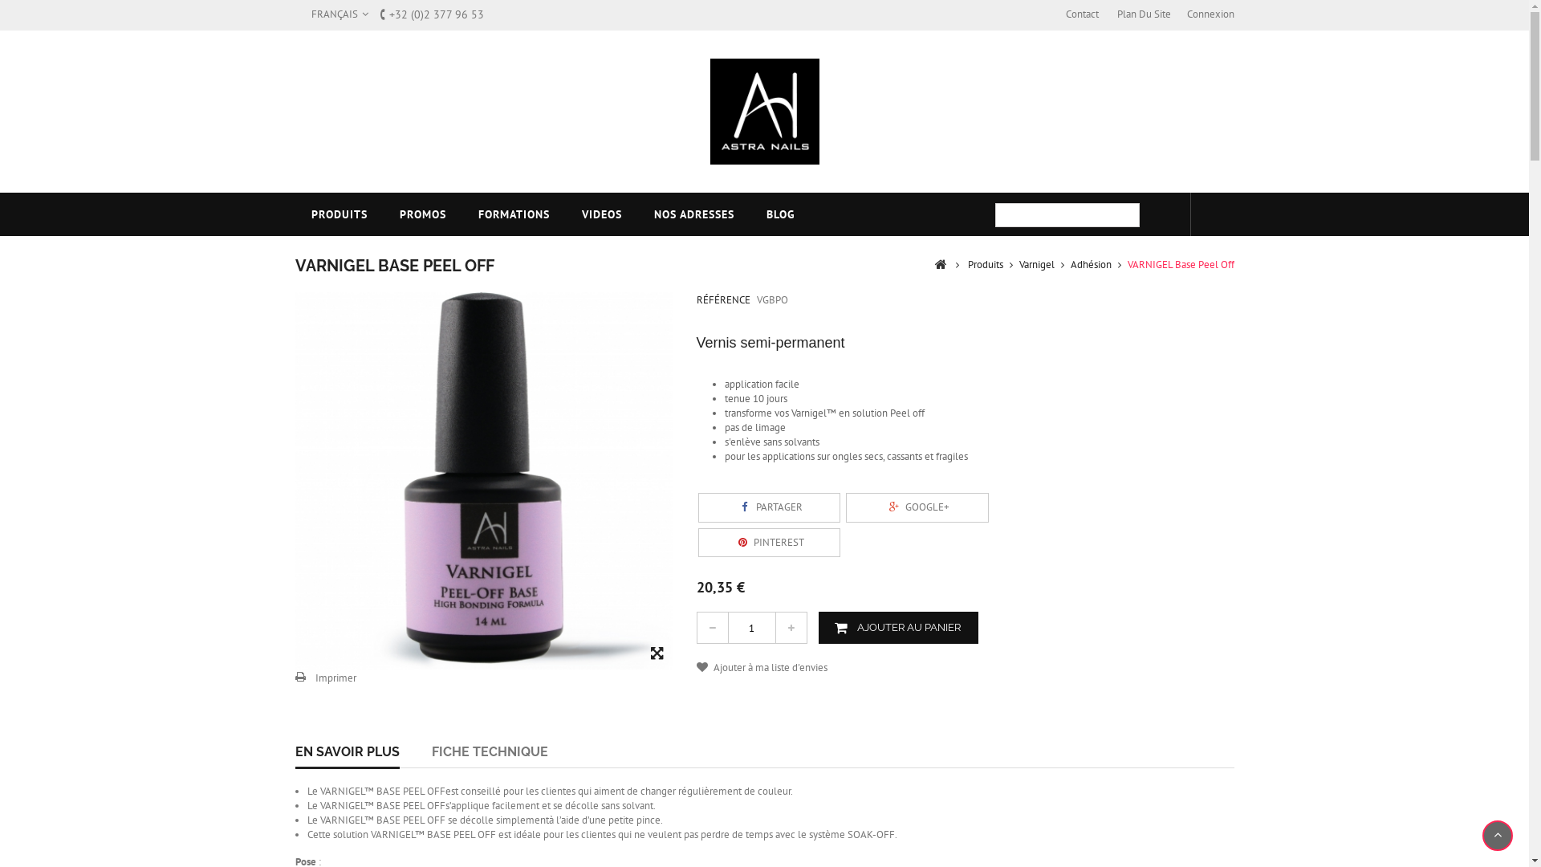 The width and height of the screenshot is (1541, 867). Describe the element at coordinates (601, 214) in the screenshot. I see `VIDEOS` at that location.